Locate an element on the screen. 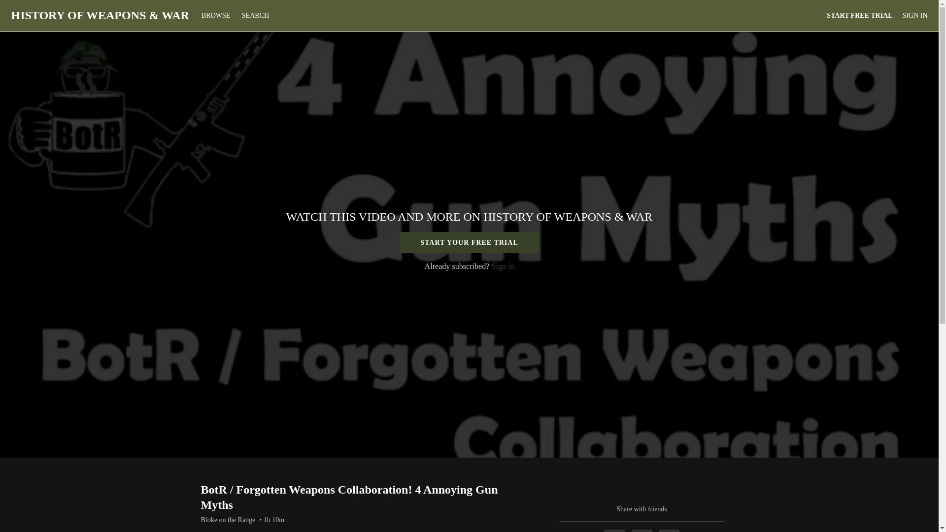  Skip to main content is located at coordinates (29, 5).